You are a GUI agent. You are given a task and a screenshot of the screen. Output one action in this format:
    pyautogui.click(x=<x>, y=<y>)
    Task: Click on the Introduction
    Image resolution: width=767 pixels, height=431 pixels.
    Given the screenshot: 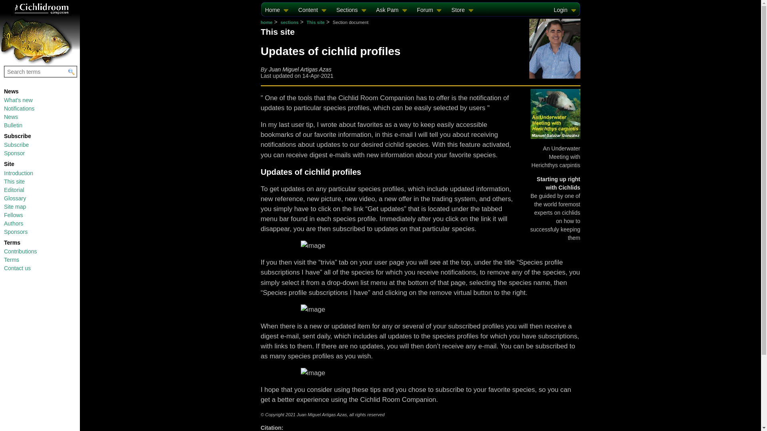 What is the action you would take?
    pyautogui.click(x=18, y=173)
    